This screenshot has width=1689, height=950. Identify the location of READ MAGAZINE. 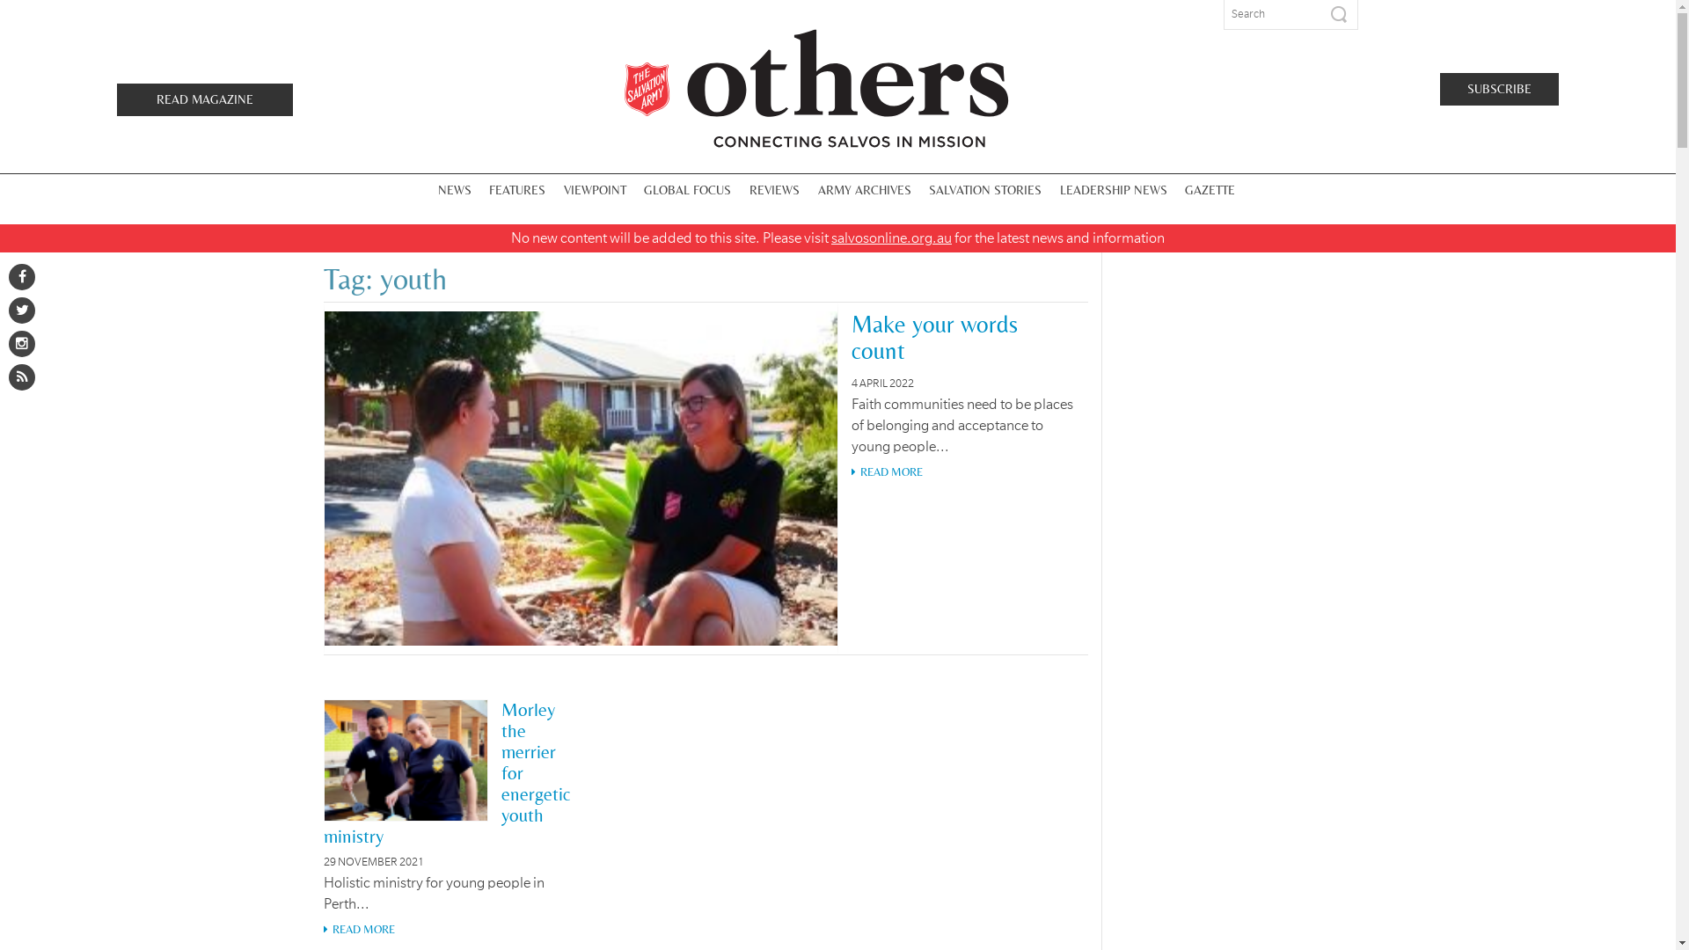
(205, 99).